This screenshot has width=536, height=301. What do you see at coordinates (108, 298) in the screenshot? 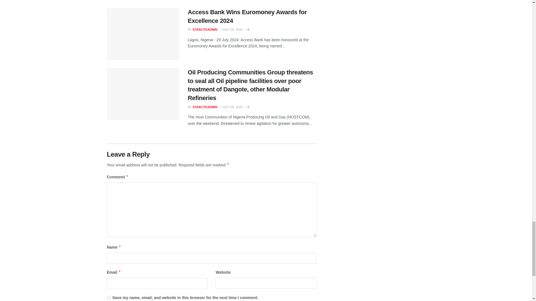
I see `yes` at bounding box center [108, 298].